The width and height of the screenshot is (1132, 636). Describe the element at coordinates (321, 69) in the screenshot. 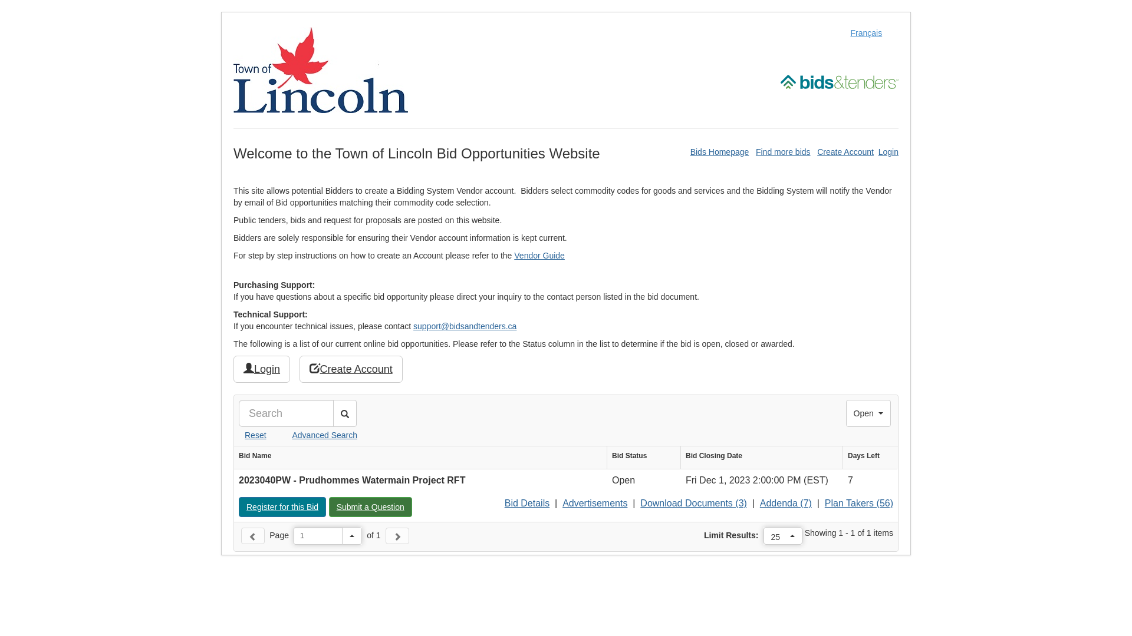

I see `Open Town of Lincoln site in a new window` at that location.